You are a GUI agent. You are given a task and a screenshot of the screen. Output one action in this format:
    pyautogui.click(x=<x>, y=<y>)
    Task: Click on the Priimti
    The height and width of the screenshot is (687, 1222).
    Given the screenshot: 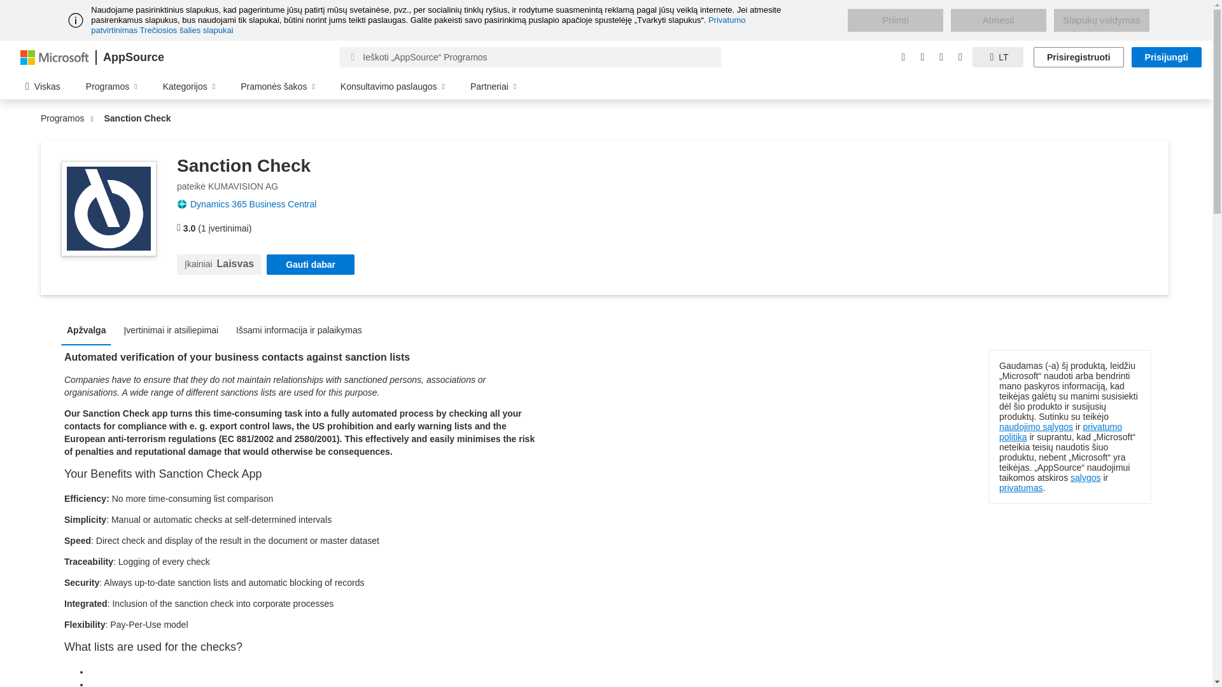 What is the action you would take?
    pyautogui.click(x=895, y=20)
    